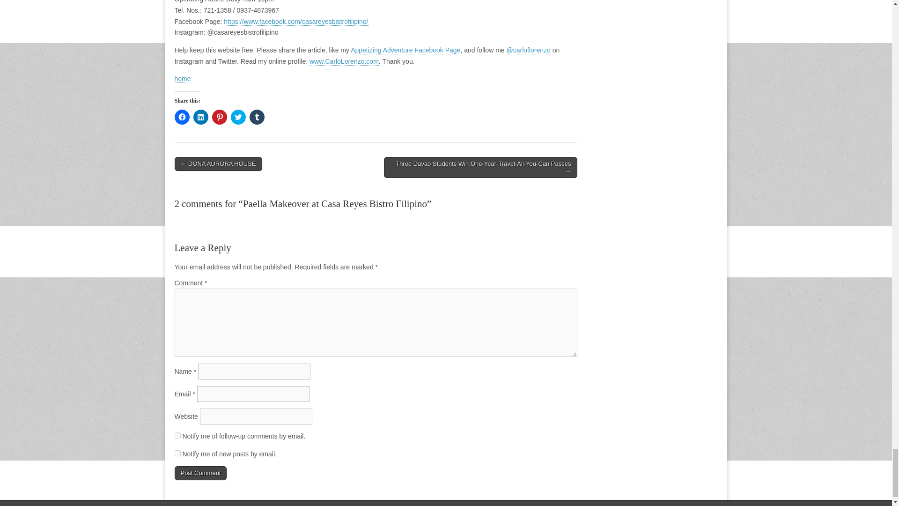 The image size is (899, 506). What do you see at coordinates (177, 436) in the screenshot?
I see `subscribe` at bounding box center [177, 436].